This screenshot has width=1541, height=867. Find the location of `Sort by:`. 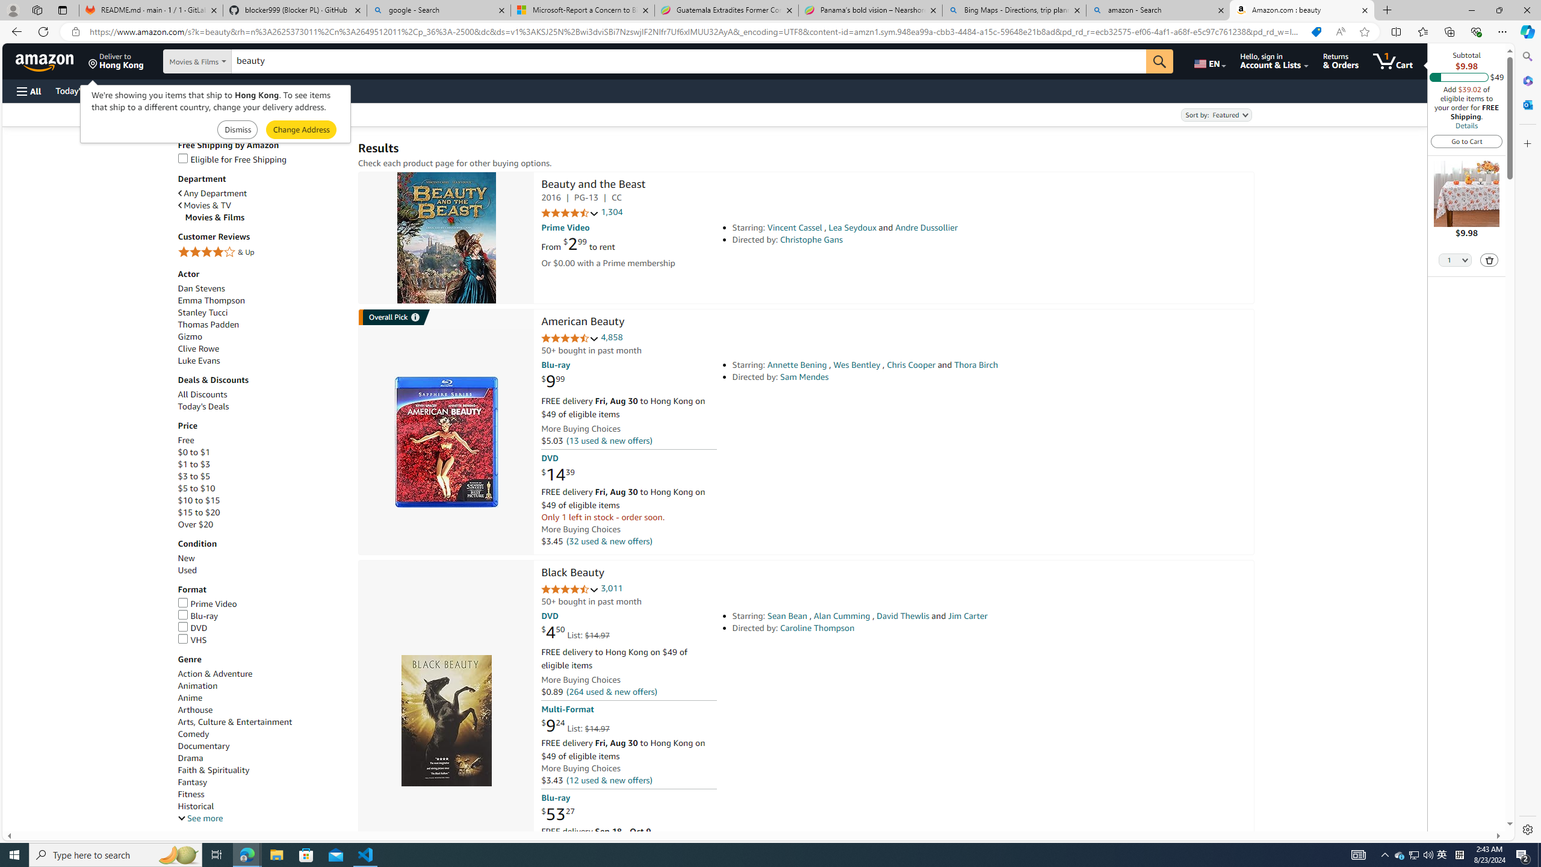

Sort by: is located at coordinates (1215, 114).